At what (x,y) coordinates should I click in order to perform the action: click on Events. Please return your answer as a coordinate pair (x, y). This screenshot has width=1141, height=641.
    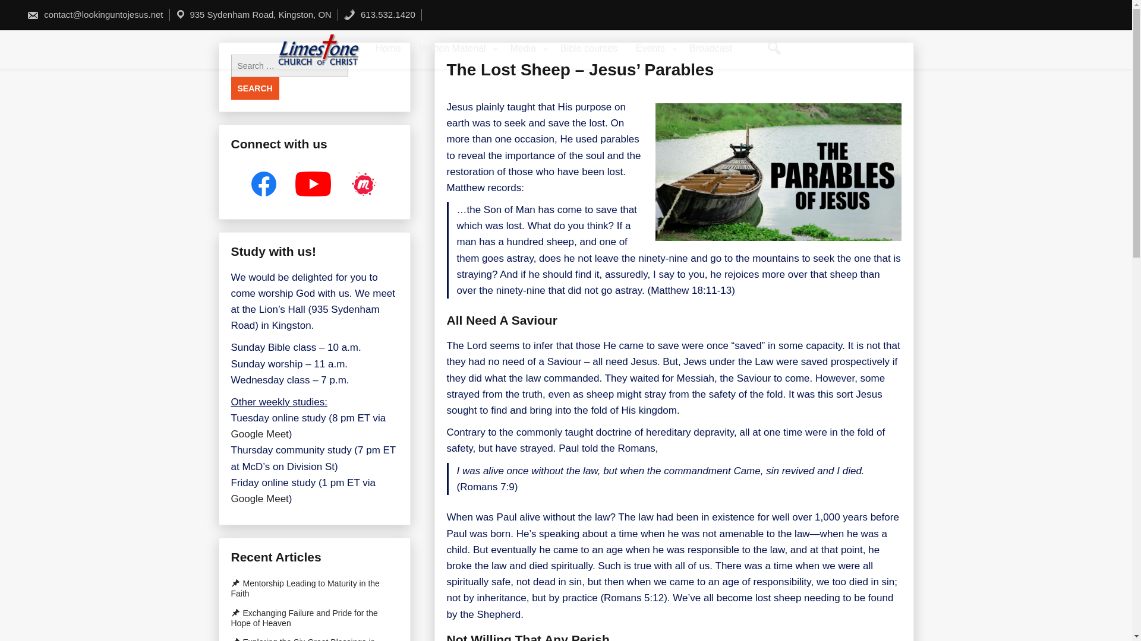
    Looking at the image, I should click on (653, 49).